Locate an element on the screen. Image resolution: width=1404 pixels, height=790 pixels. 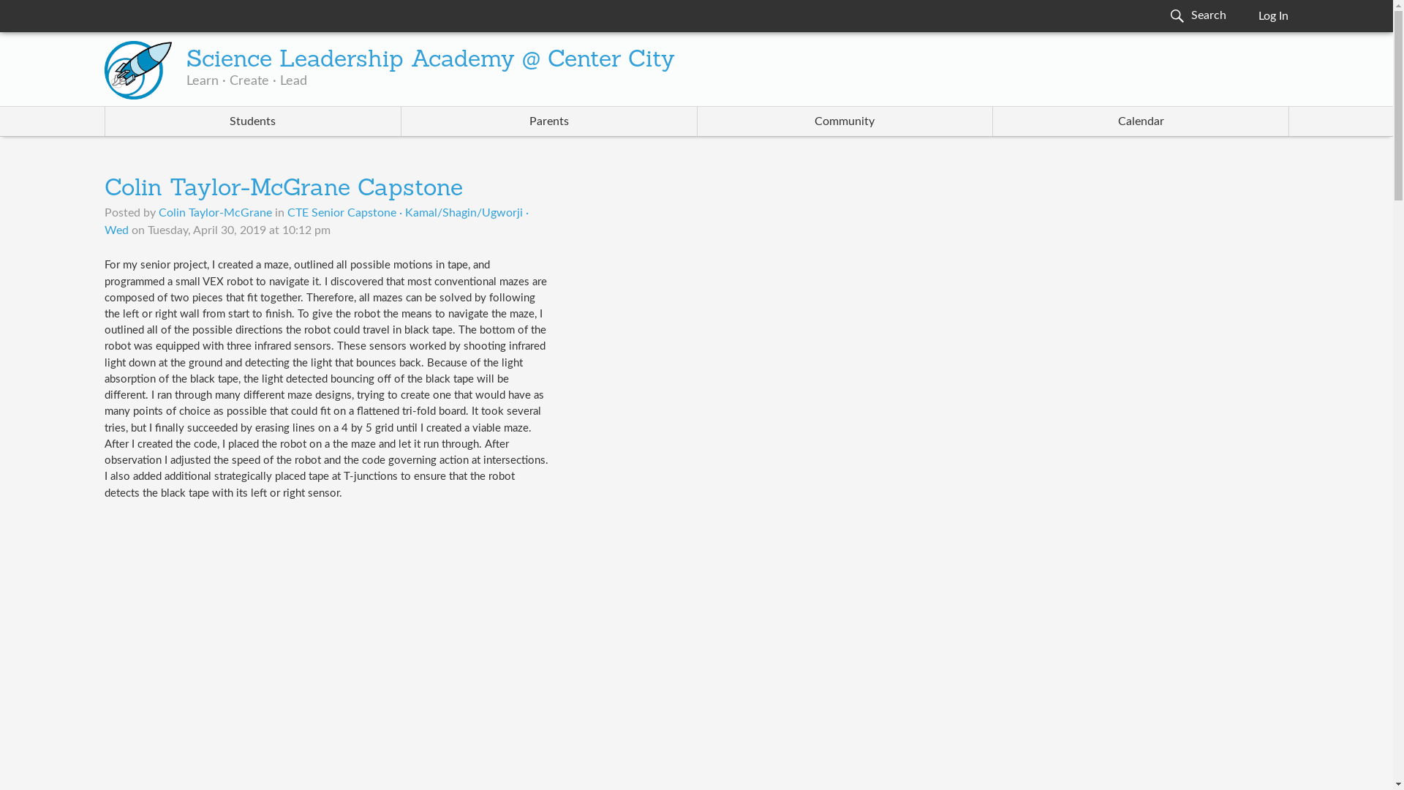
Calendar is located at coordinates (1141, 121).